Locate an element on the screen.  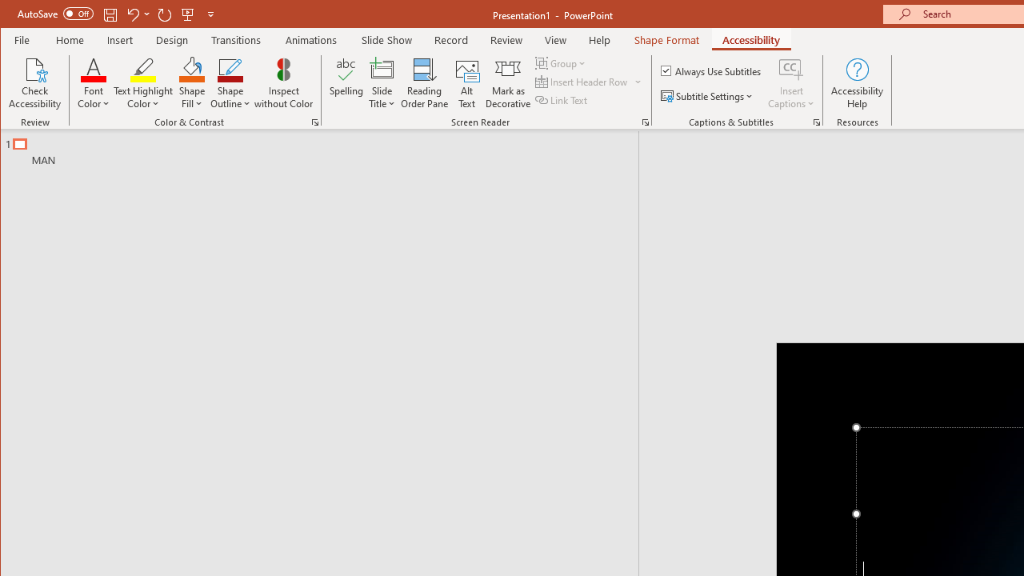
Group is located at coordinates (562, 62).